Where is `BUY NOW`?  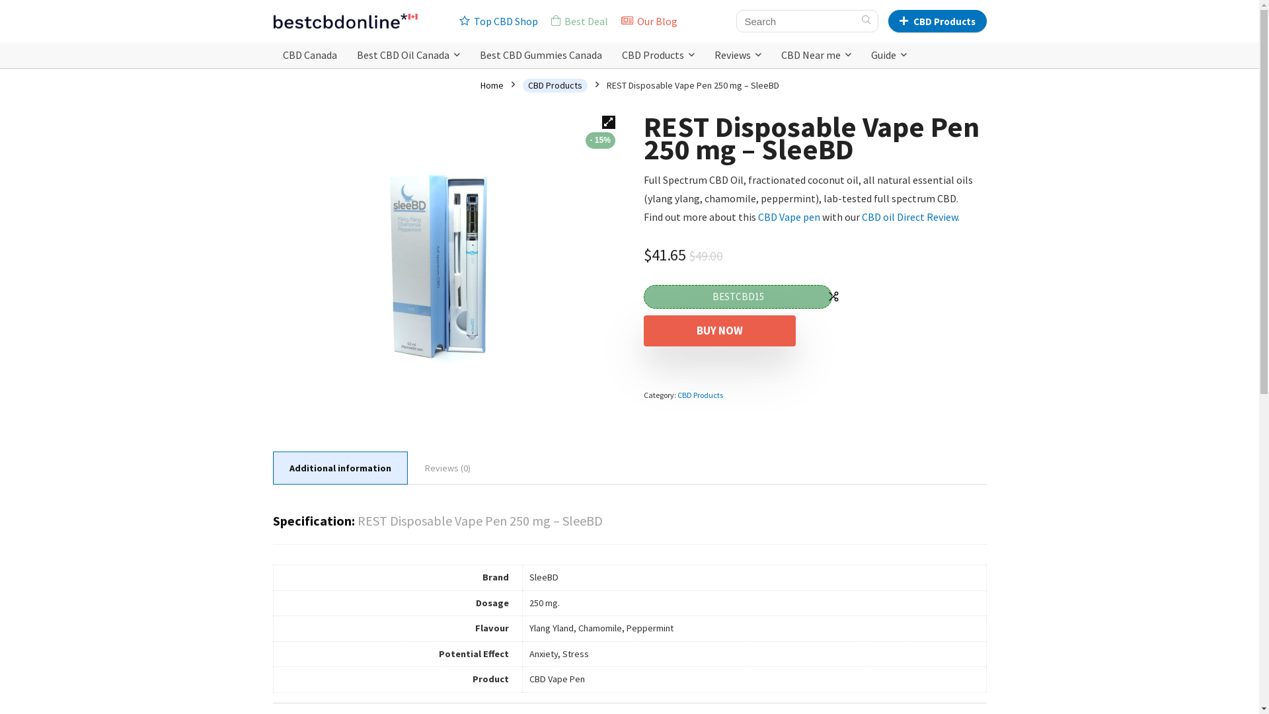 BUY NOW is located at coordinates (720, 331).